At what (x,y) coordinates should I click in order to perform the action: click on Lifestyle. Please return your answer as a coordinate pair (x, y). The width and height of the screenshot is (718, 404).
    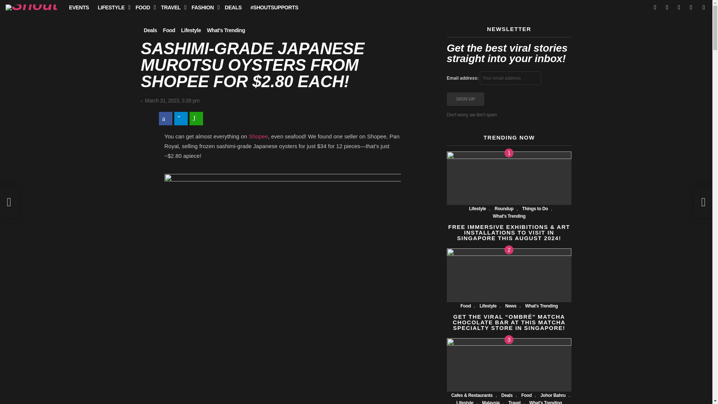
    Looking at the image, I should click on (191, 30).